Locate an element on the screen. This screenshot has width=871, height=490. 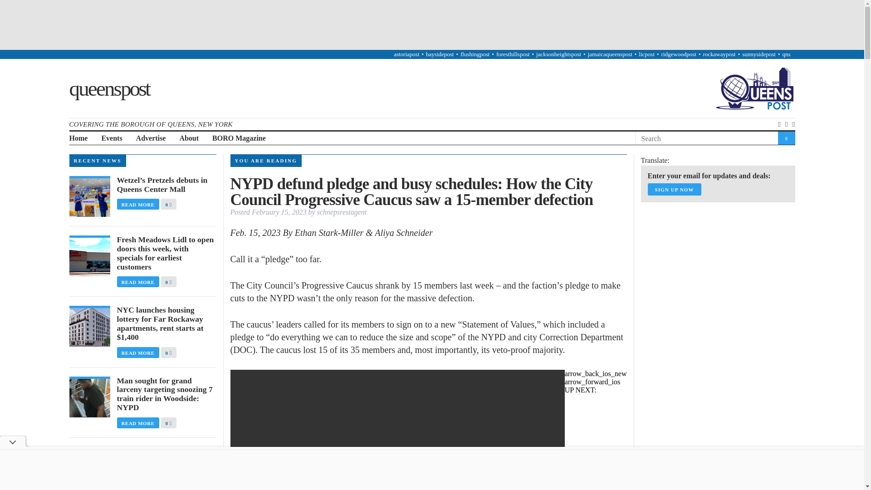
Advertise is located at coordinates (151, 138).